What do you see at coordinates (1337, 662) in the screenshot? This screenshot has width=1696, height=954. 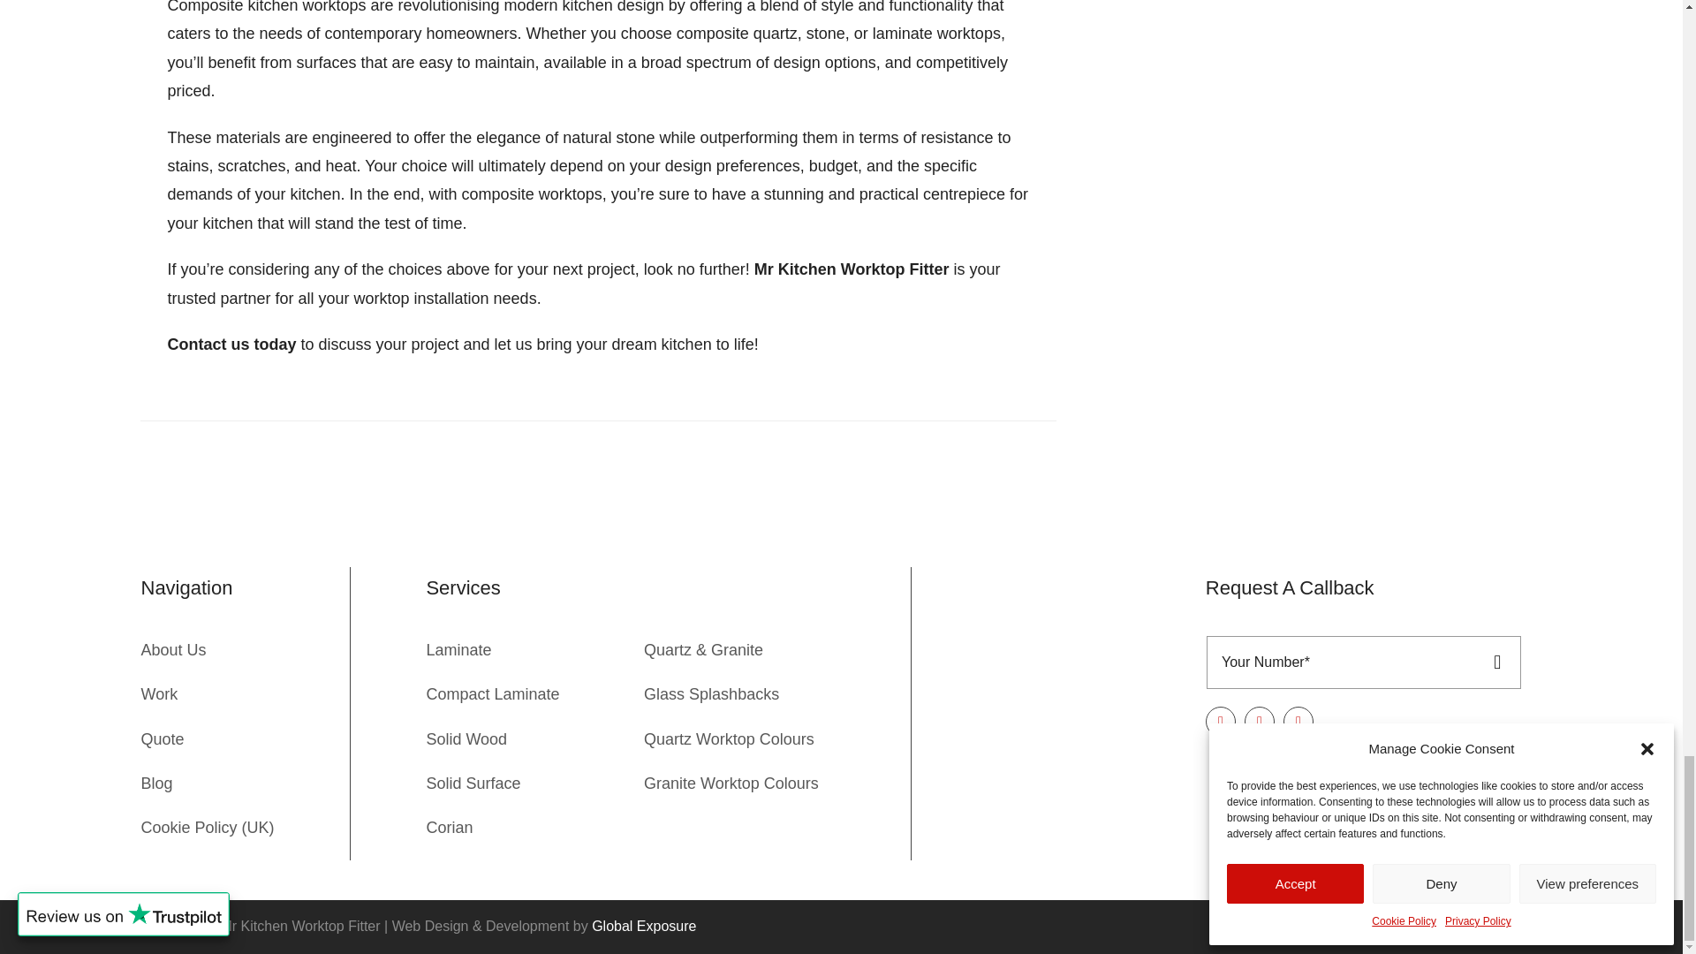 I see `Only numbers and phone characters are accepted.` at bounding box center [1337, 662].